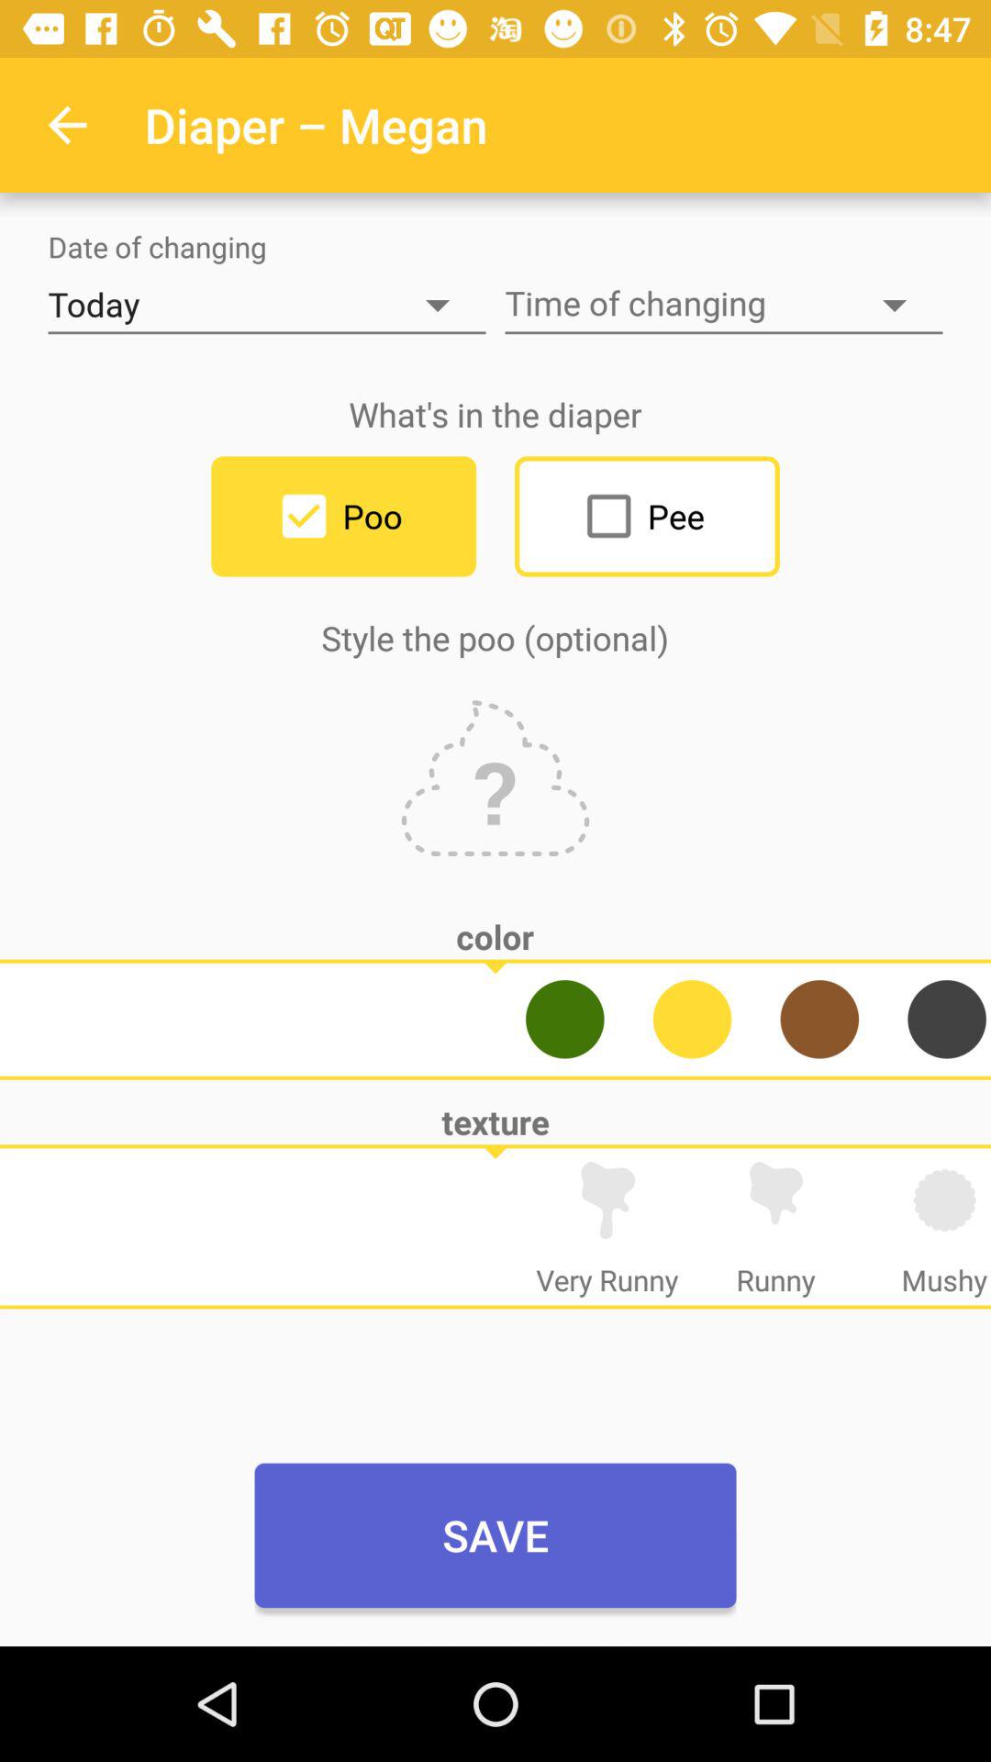 This screenshot has width=991, height=1762. I want to click on change to brown color, so click(819, 1019).